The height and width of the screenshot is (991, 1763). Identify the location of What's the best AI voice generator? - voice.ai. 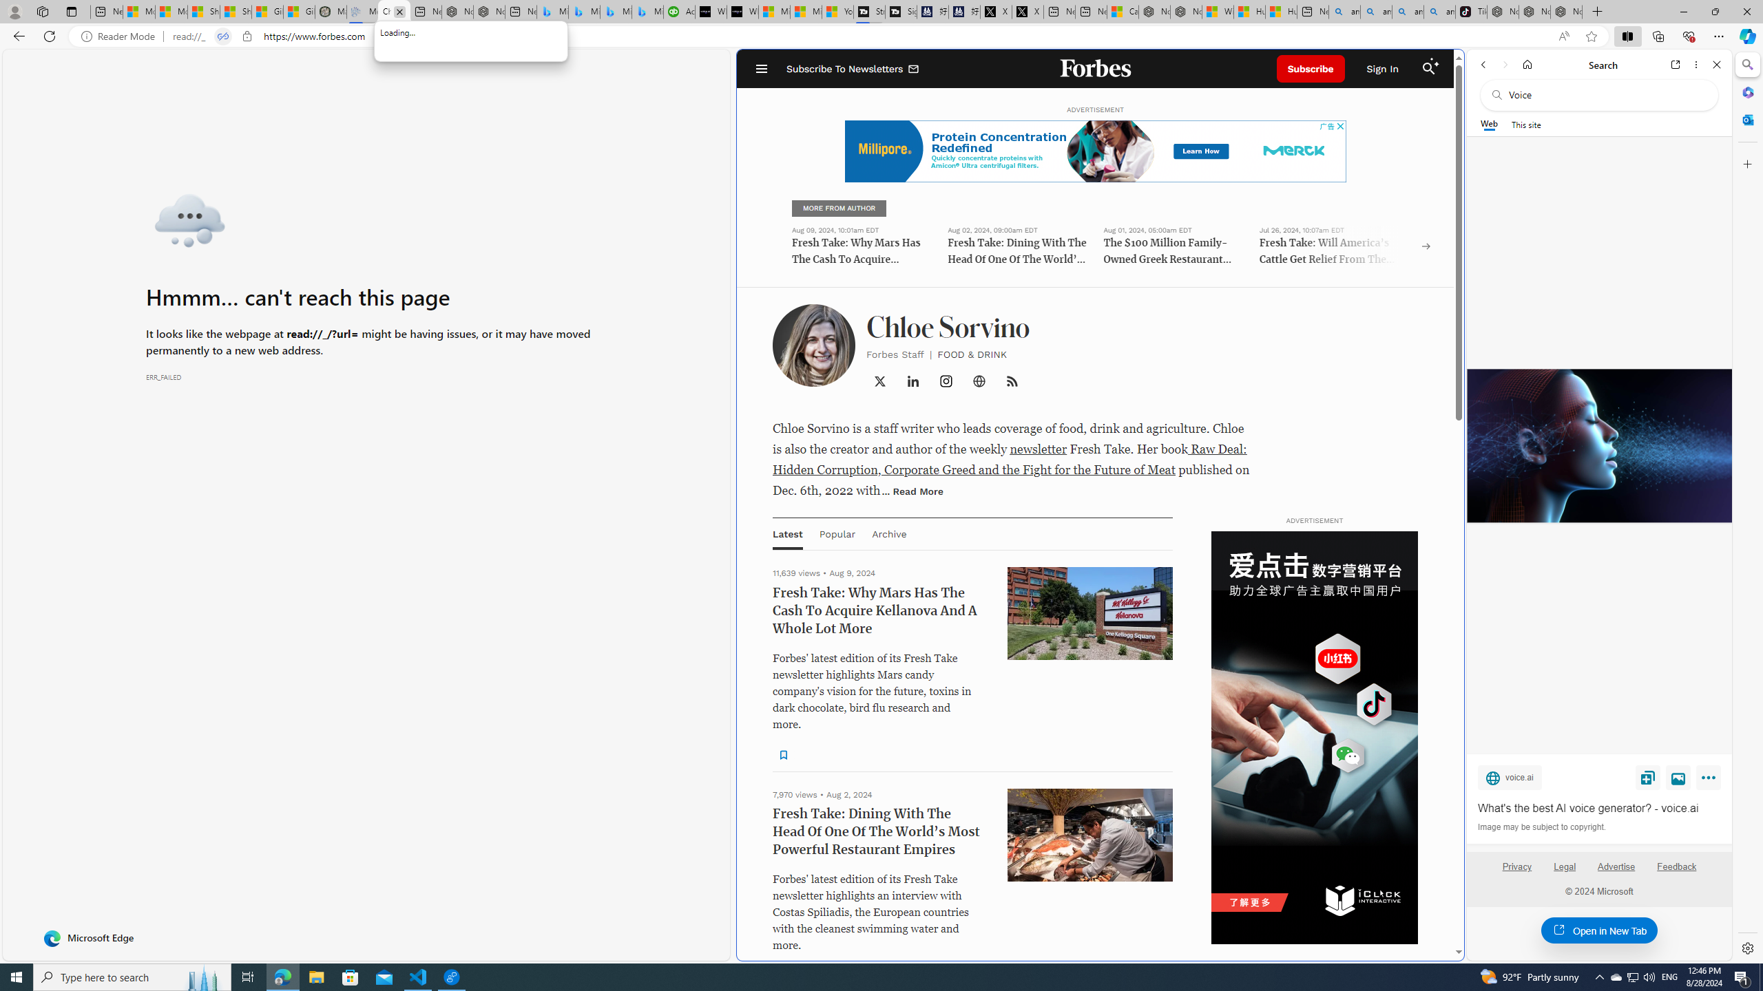
(1598, 446).